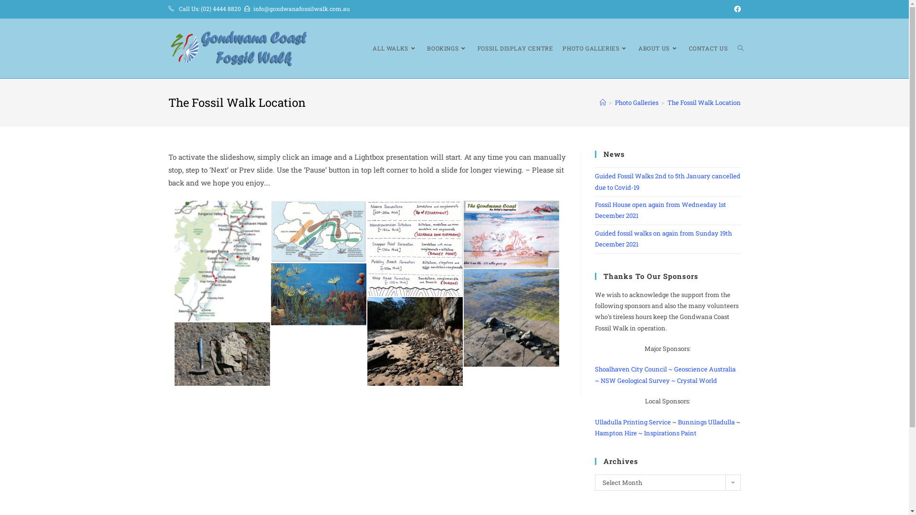  I want to click on Photo Galleries, so click(636, 103).